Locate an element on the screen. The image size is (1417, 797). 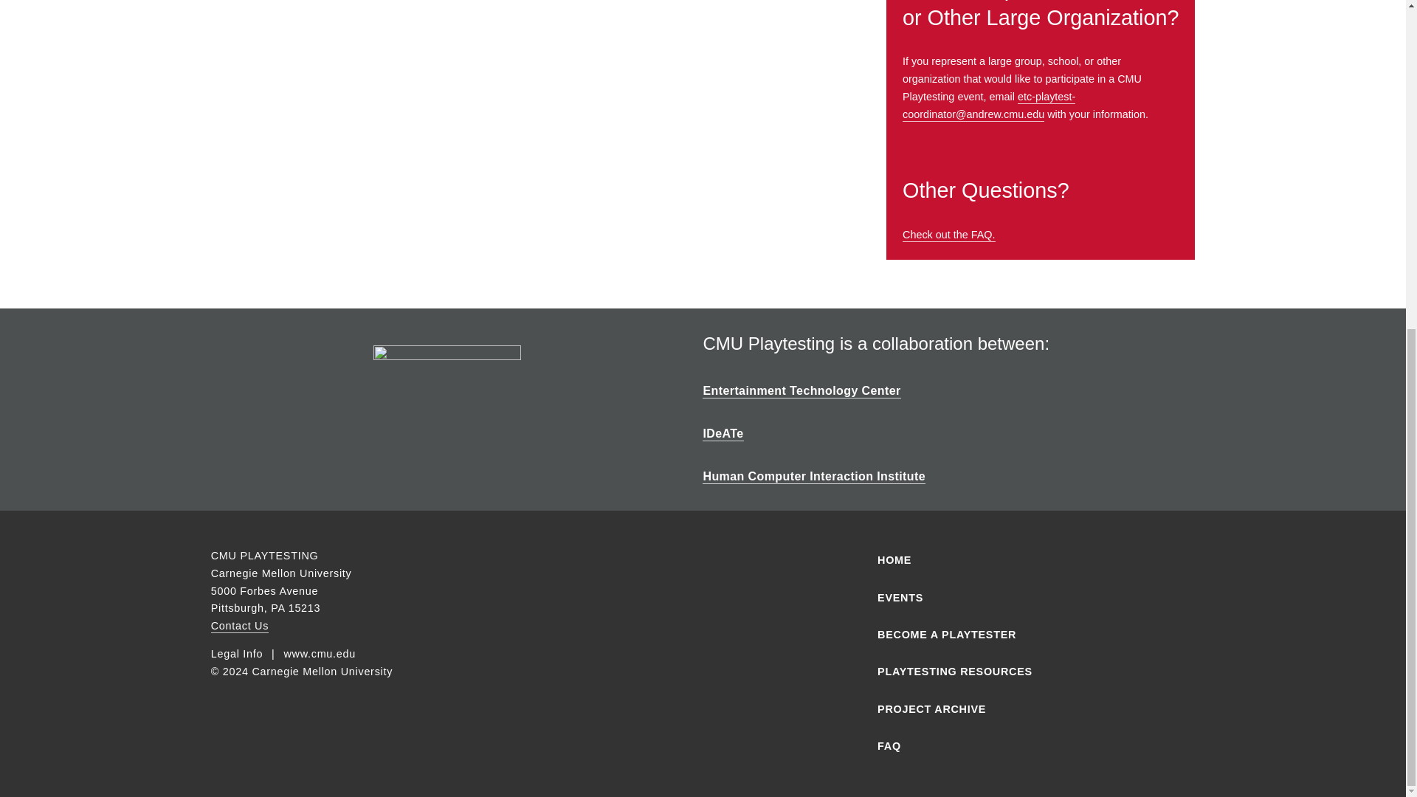
Legal Info is located at coordinates (236, 655).